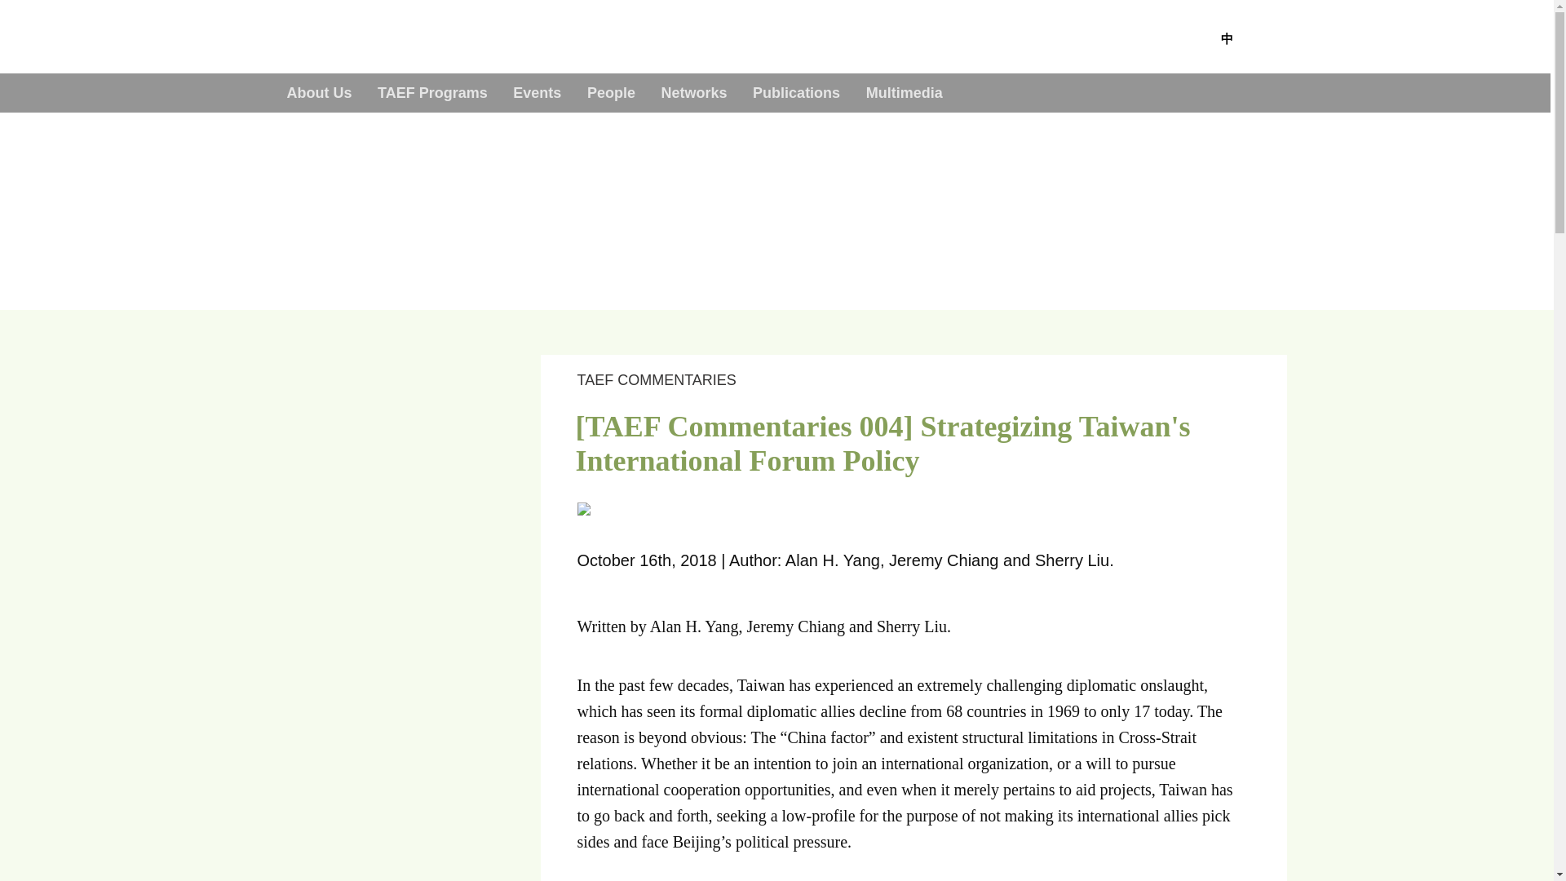  What do you see at coordinates (537, 93) in the screenshot?
I see `Events` at bounding box center [537, 93].